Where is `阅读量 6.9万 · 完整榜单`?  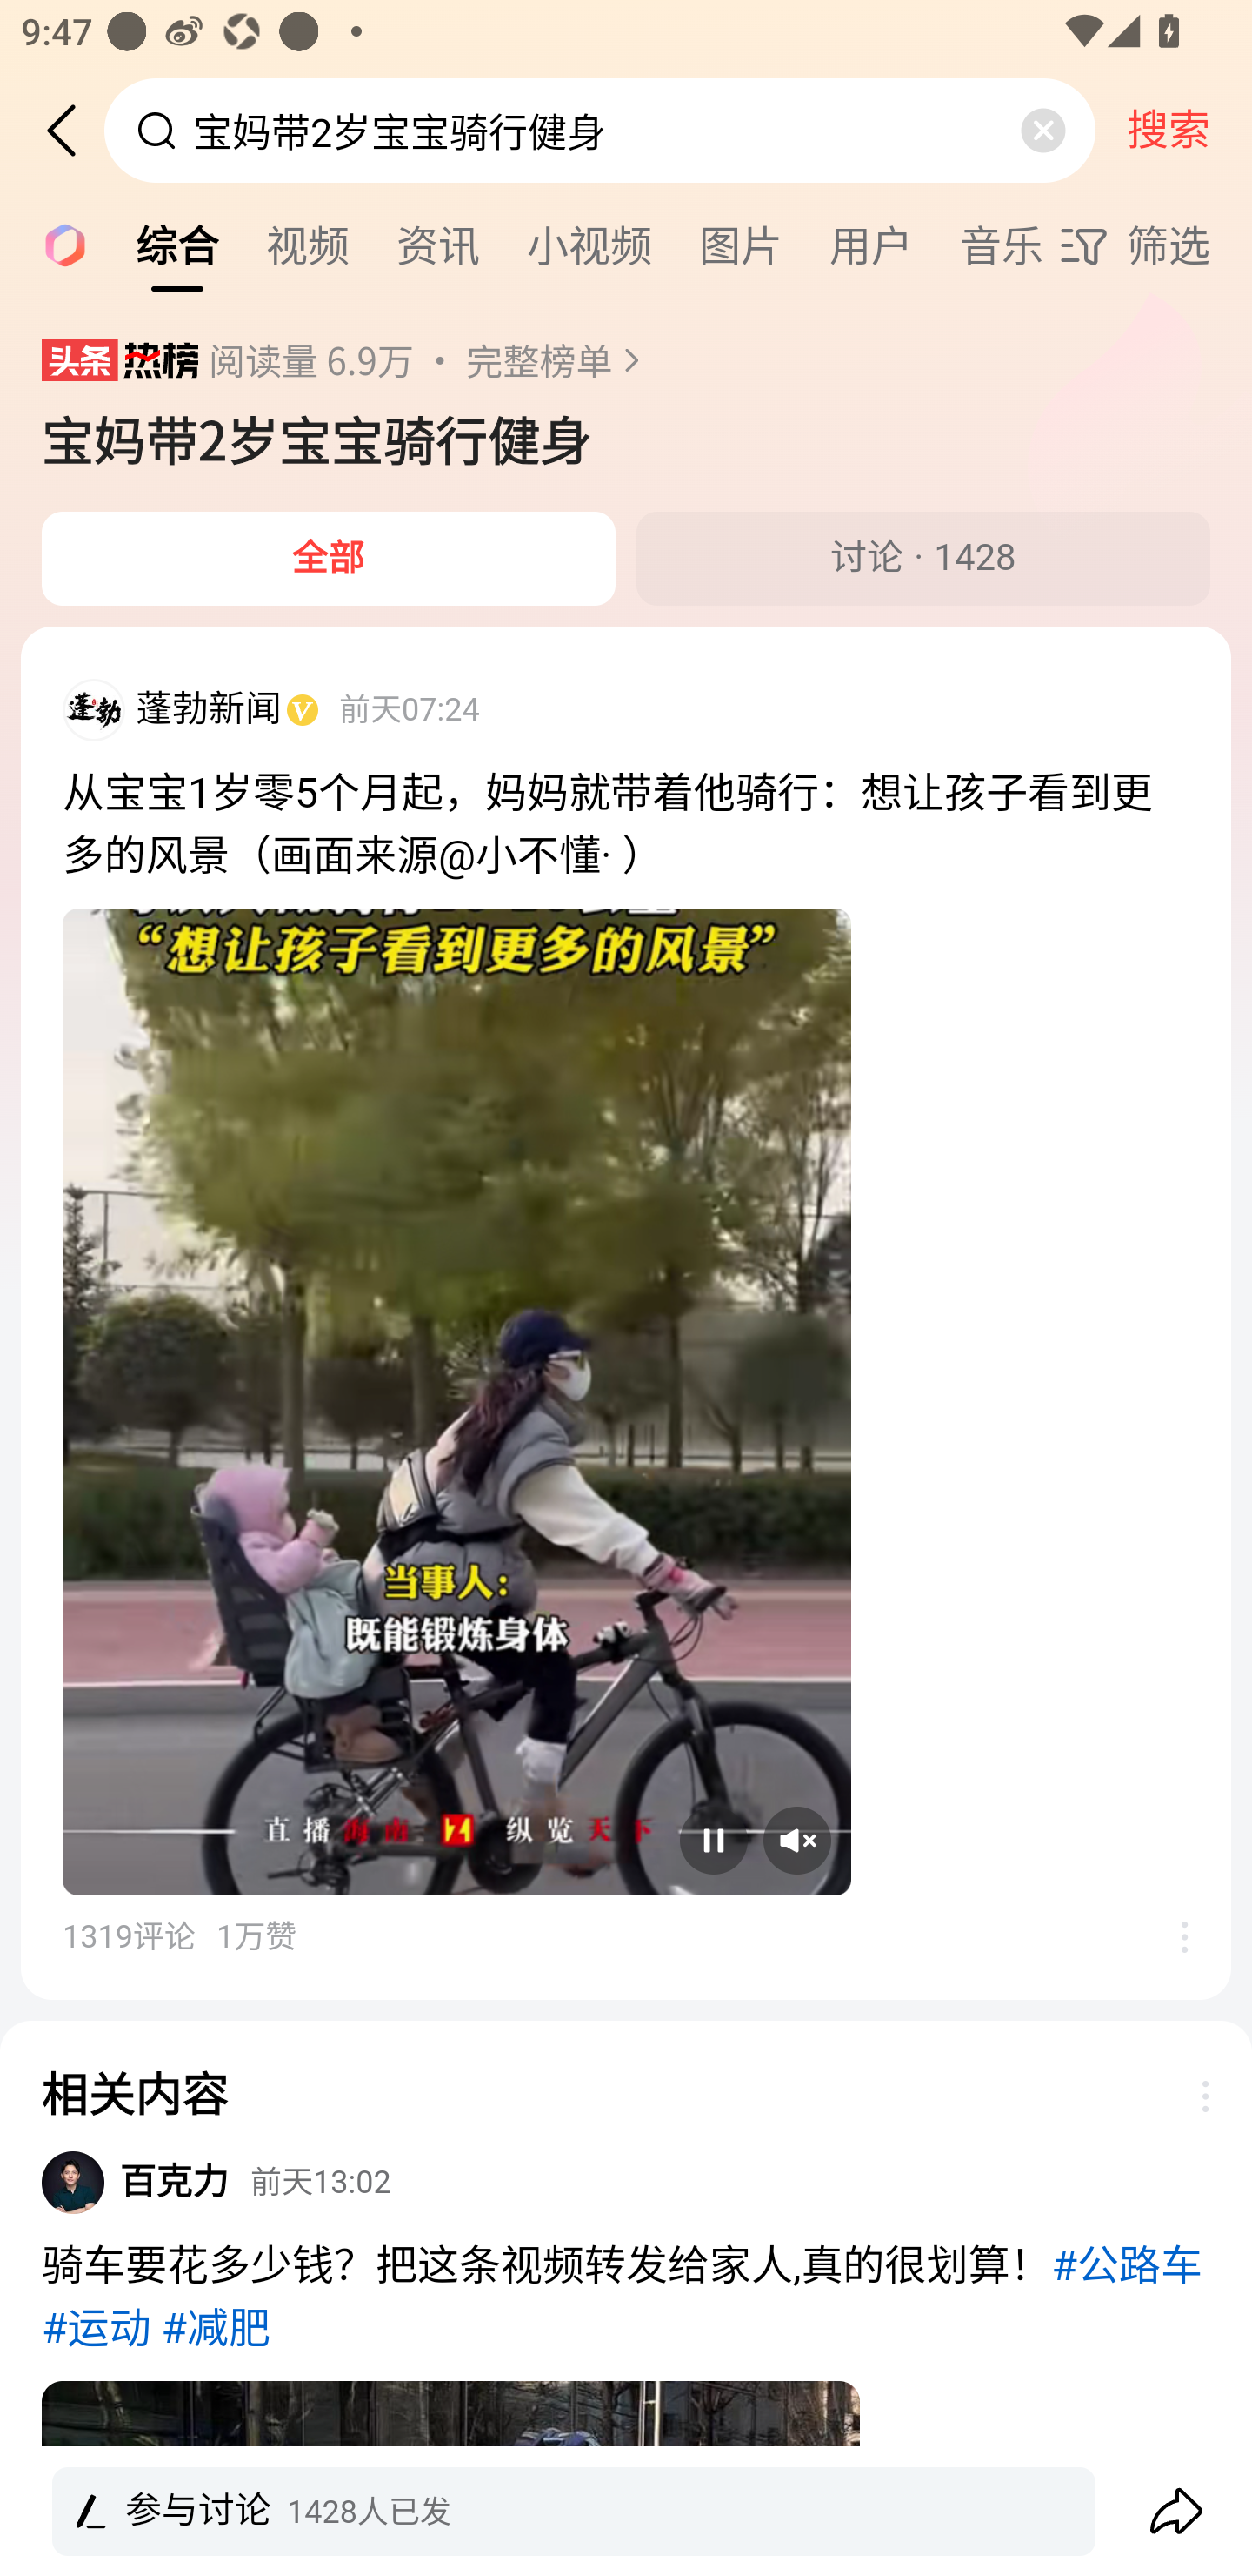 阅读量 6.9万 · 完整榜单 is located at coordinates (434, 360).